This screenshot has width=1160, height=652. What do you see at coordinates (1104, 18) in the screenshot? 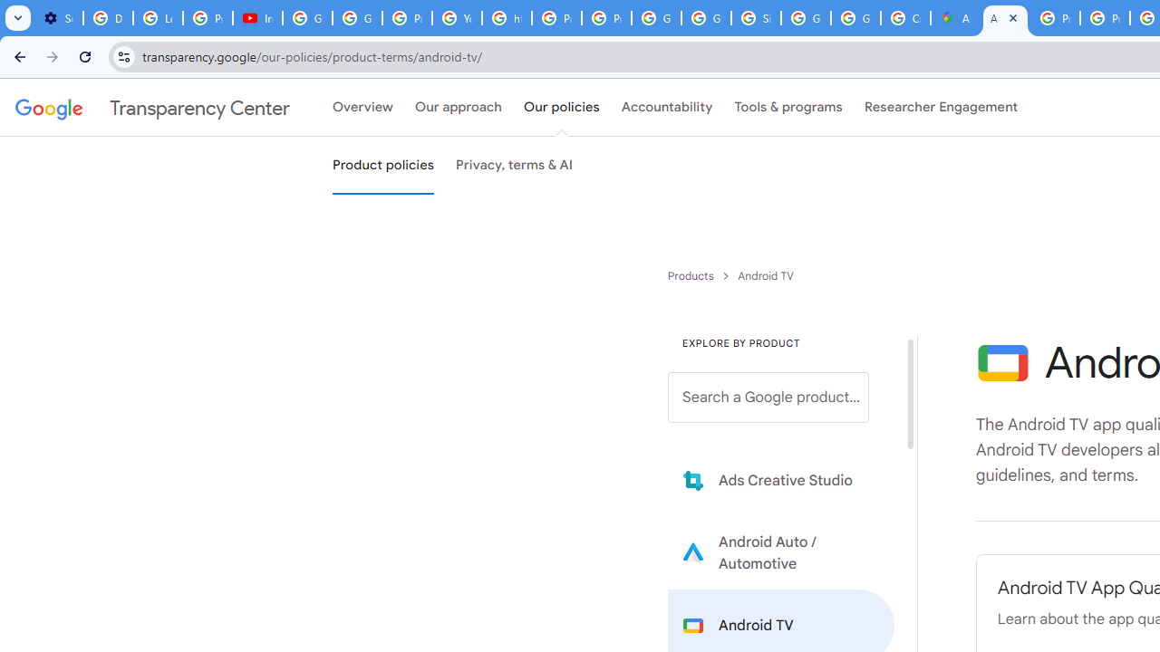
I see `Privacy Help Center - Policies Help` at bounding box center [1104, 18].